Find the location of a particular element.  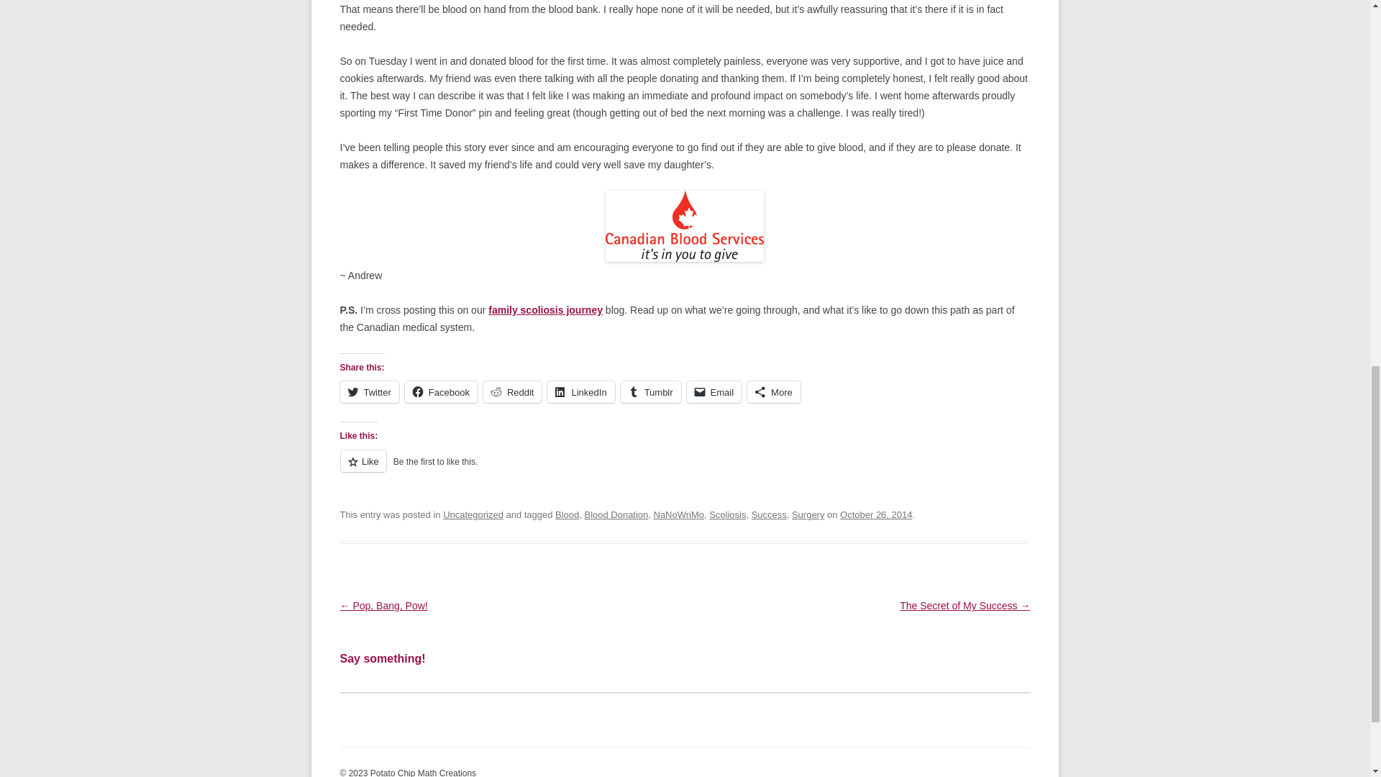

Uncategorized is located at coordinates (473, 514).